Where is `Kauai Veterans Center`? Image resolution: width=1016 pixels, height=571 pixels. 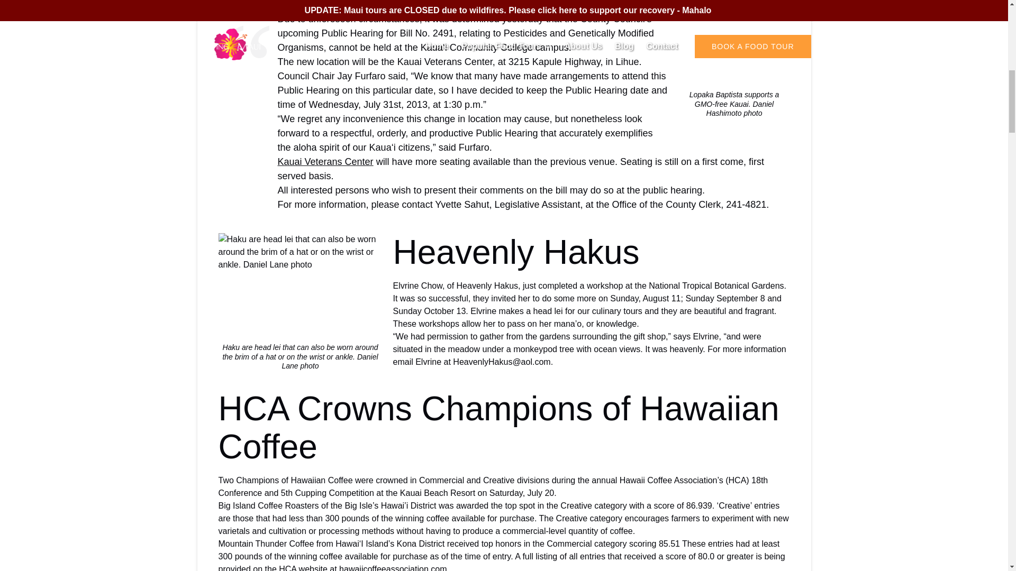
Kauai Veterans Center is located at coordinates (325, 162).